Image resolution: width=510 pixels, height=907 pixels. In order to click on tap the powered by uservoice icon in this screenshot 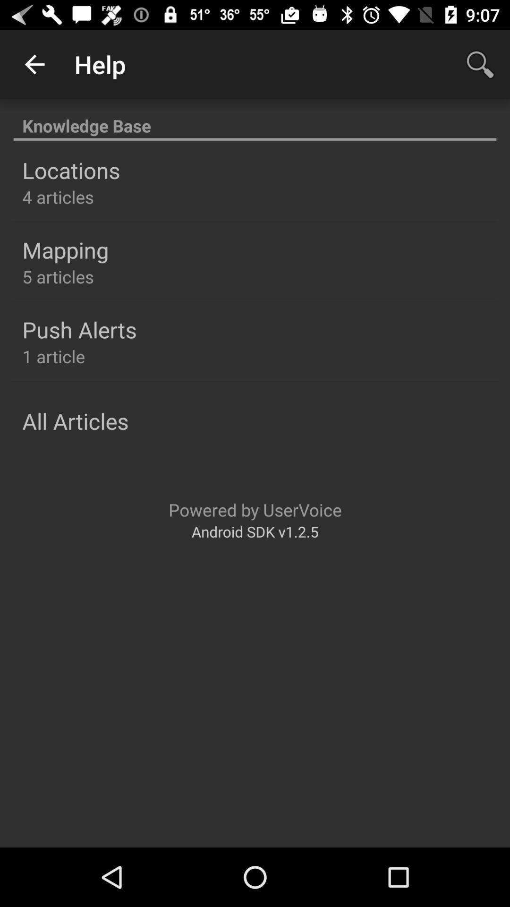, I will do `click(255, 509)`.